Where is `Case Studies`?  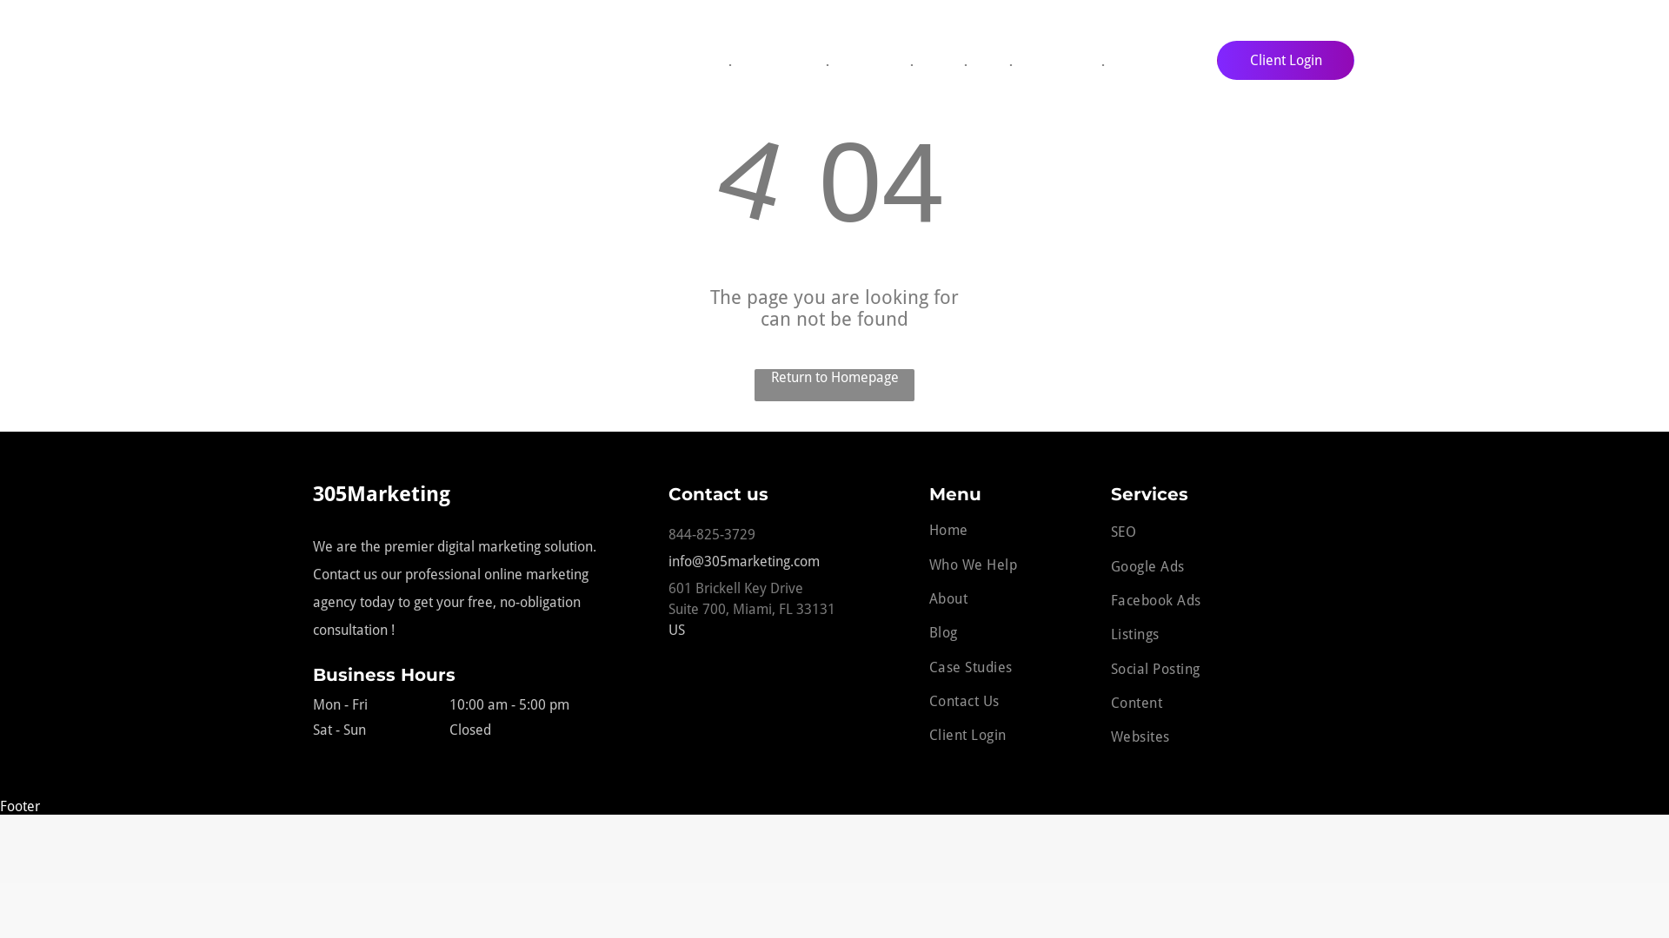
Case Studies is located at coordinates (1008, 666).